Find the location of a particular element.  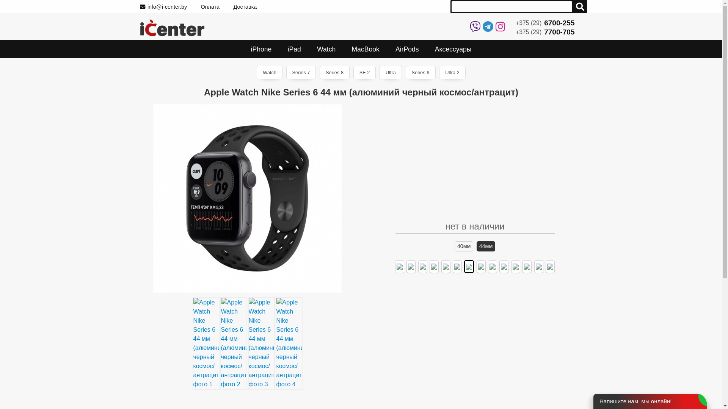

AirPods is located at coordinates (407, 49).